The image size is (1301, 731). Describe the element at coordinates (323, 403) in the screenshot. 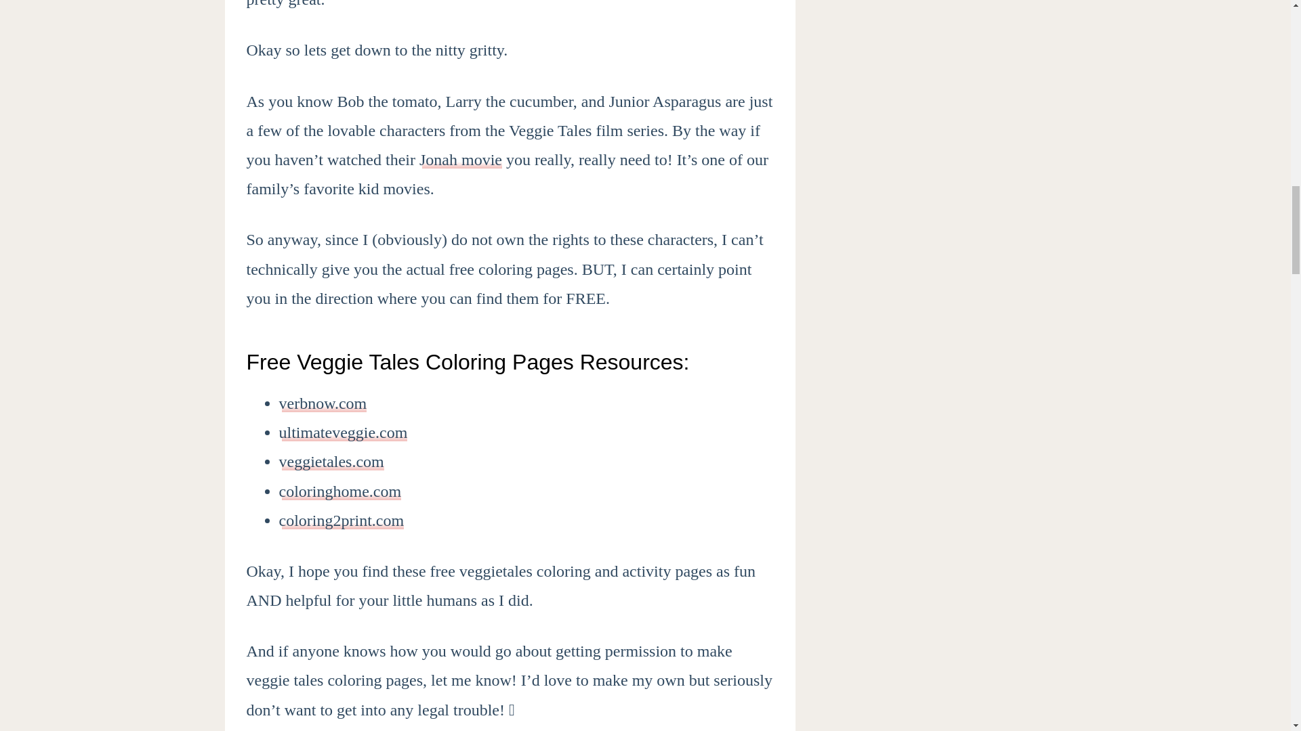

I see `verbnow.com` at that location.